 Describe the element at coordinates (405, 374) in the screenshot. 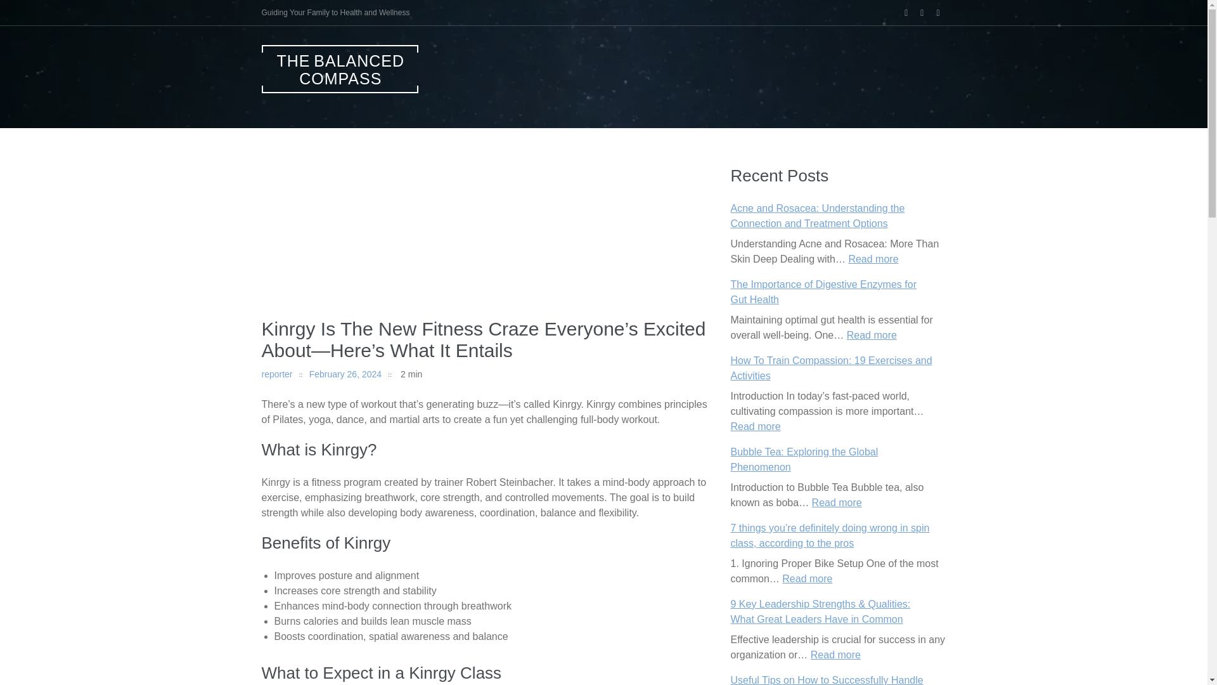

I see `Reading Time` at that location.